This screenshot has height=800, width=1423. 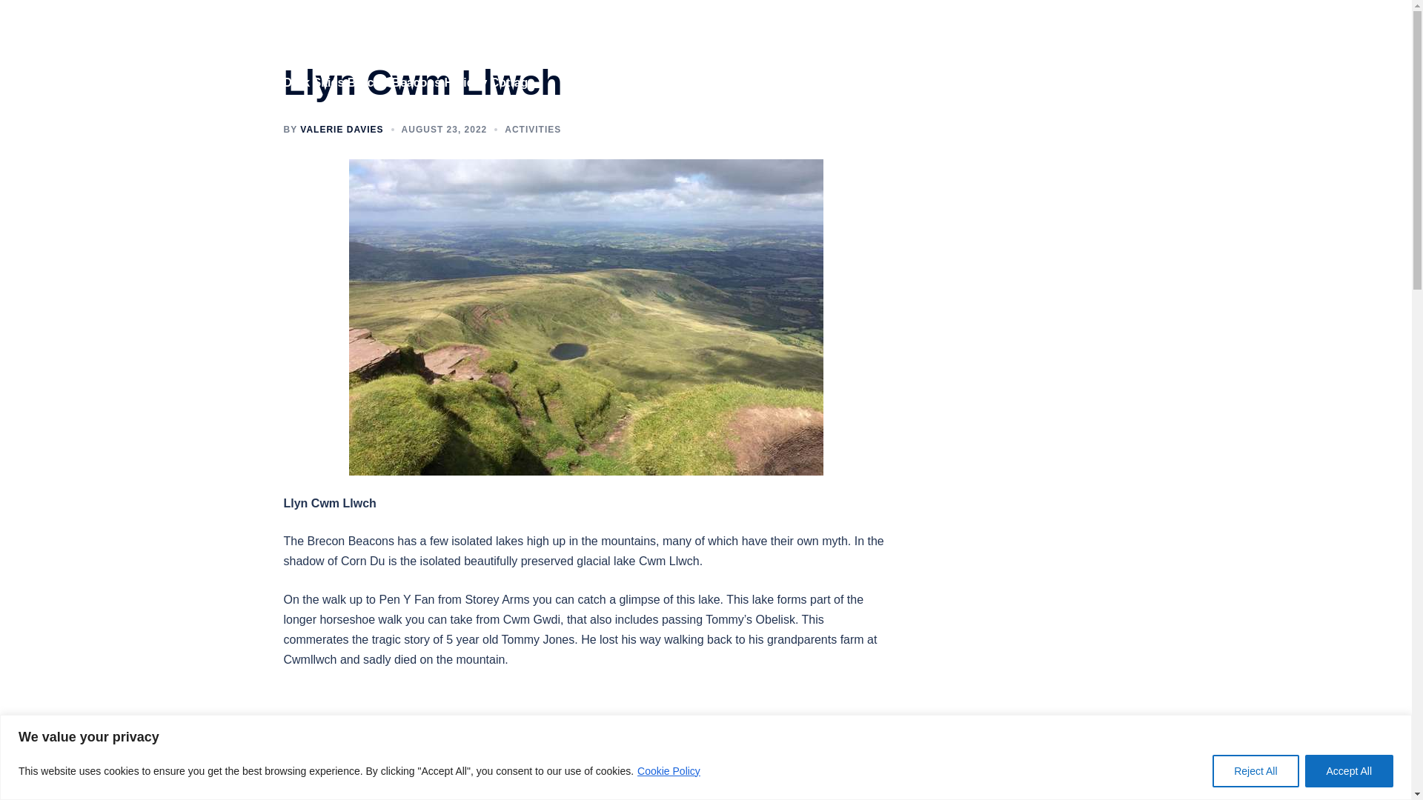 What do you see at coordinates (1099, 53) in the screenshot?
I see `Booking` at bounding box center [1099, 53].